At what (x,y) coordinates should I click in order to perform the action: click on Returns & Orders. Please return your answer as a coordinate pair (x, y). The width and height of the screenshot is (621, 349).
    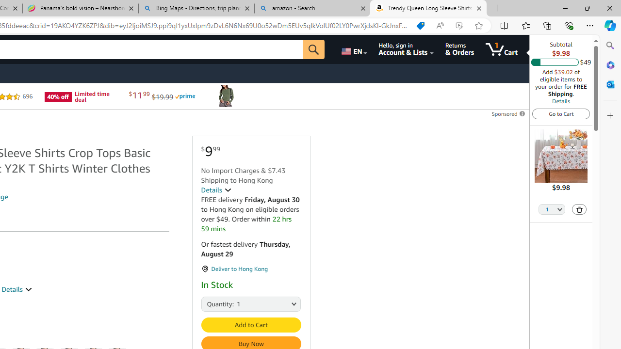
    Looking at the image, I should click on (459, 49).